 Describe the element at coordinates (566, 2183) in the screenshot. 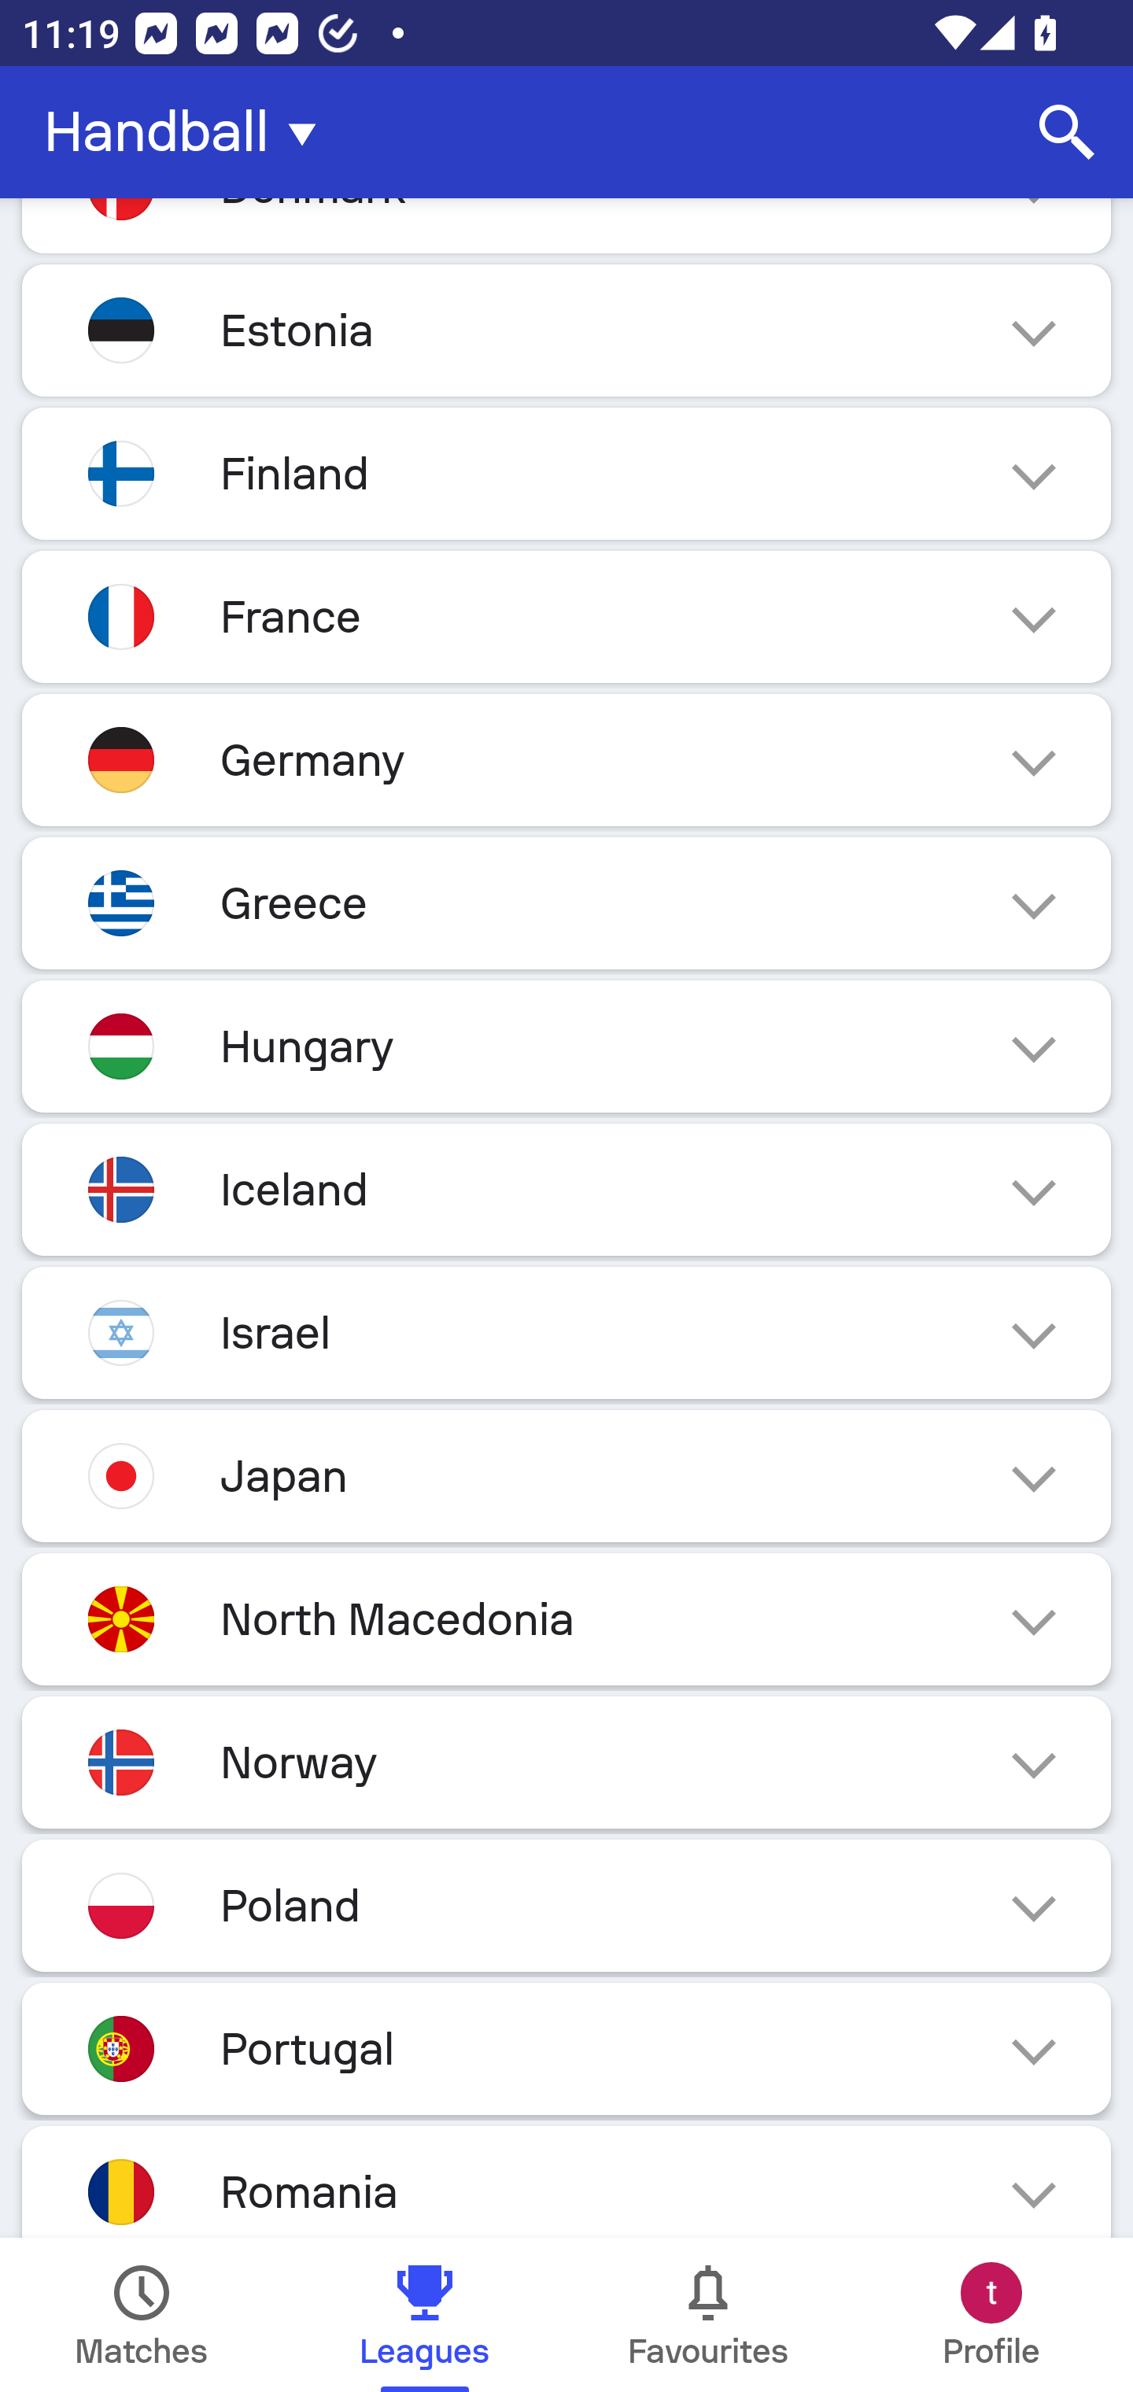

I see `Romania` at that location.